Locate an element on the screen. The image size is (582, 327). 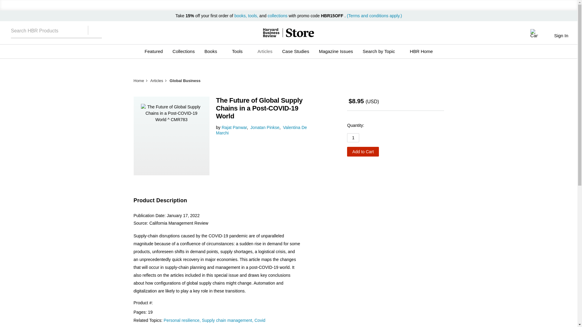
Tools is located at coordinates (239, 51).